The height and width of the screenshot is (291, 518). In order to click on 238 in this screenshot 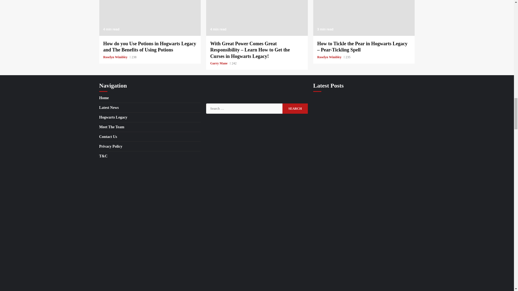, I will do `click(133, 57)`.